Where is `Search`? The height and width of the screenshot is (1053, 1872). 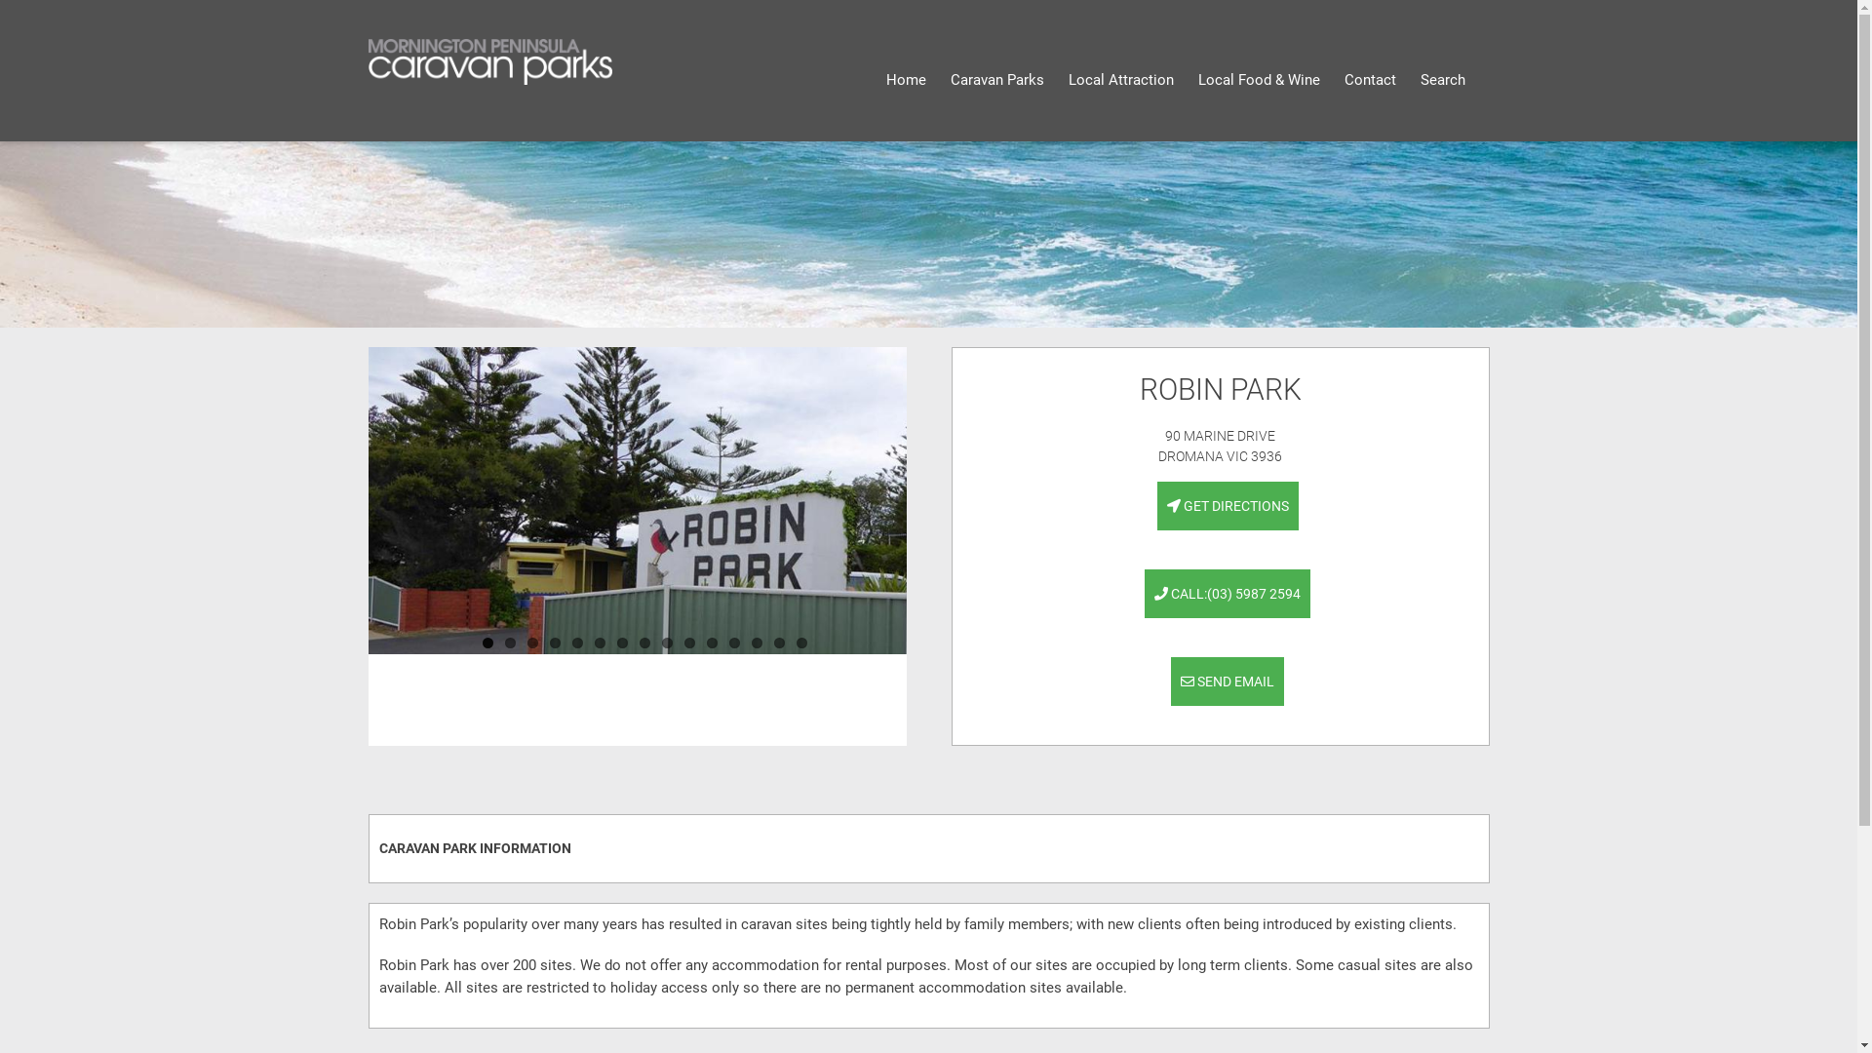 Search is located at coordinates (1442, 80).